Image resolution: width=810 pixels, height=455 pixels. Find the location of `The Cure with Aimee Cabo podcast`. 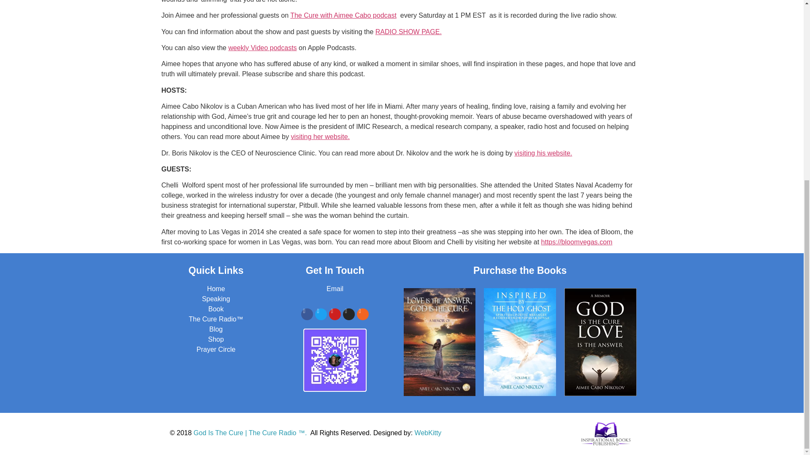

The Cure with Aimee Cabo podcast is located at coordinates (343, 15).